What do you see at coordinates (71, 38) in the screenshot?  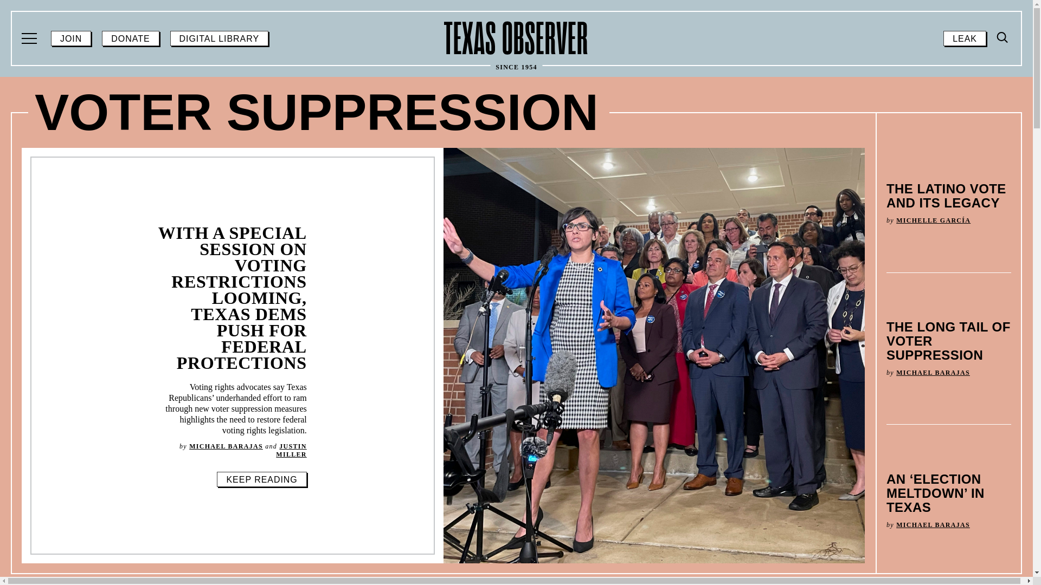 I see `JOIN` at bounding box center [71, 38].